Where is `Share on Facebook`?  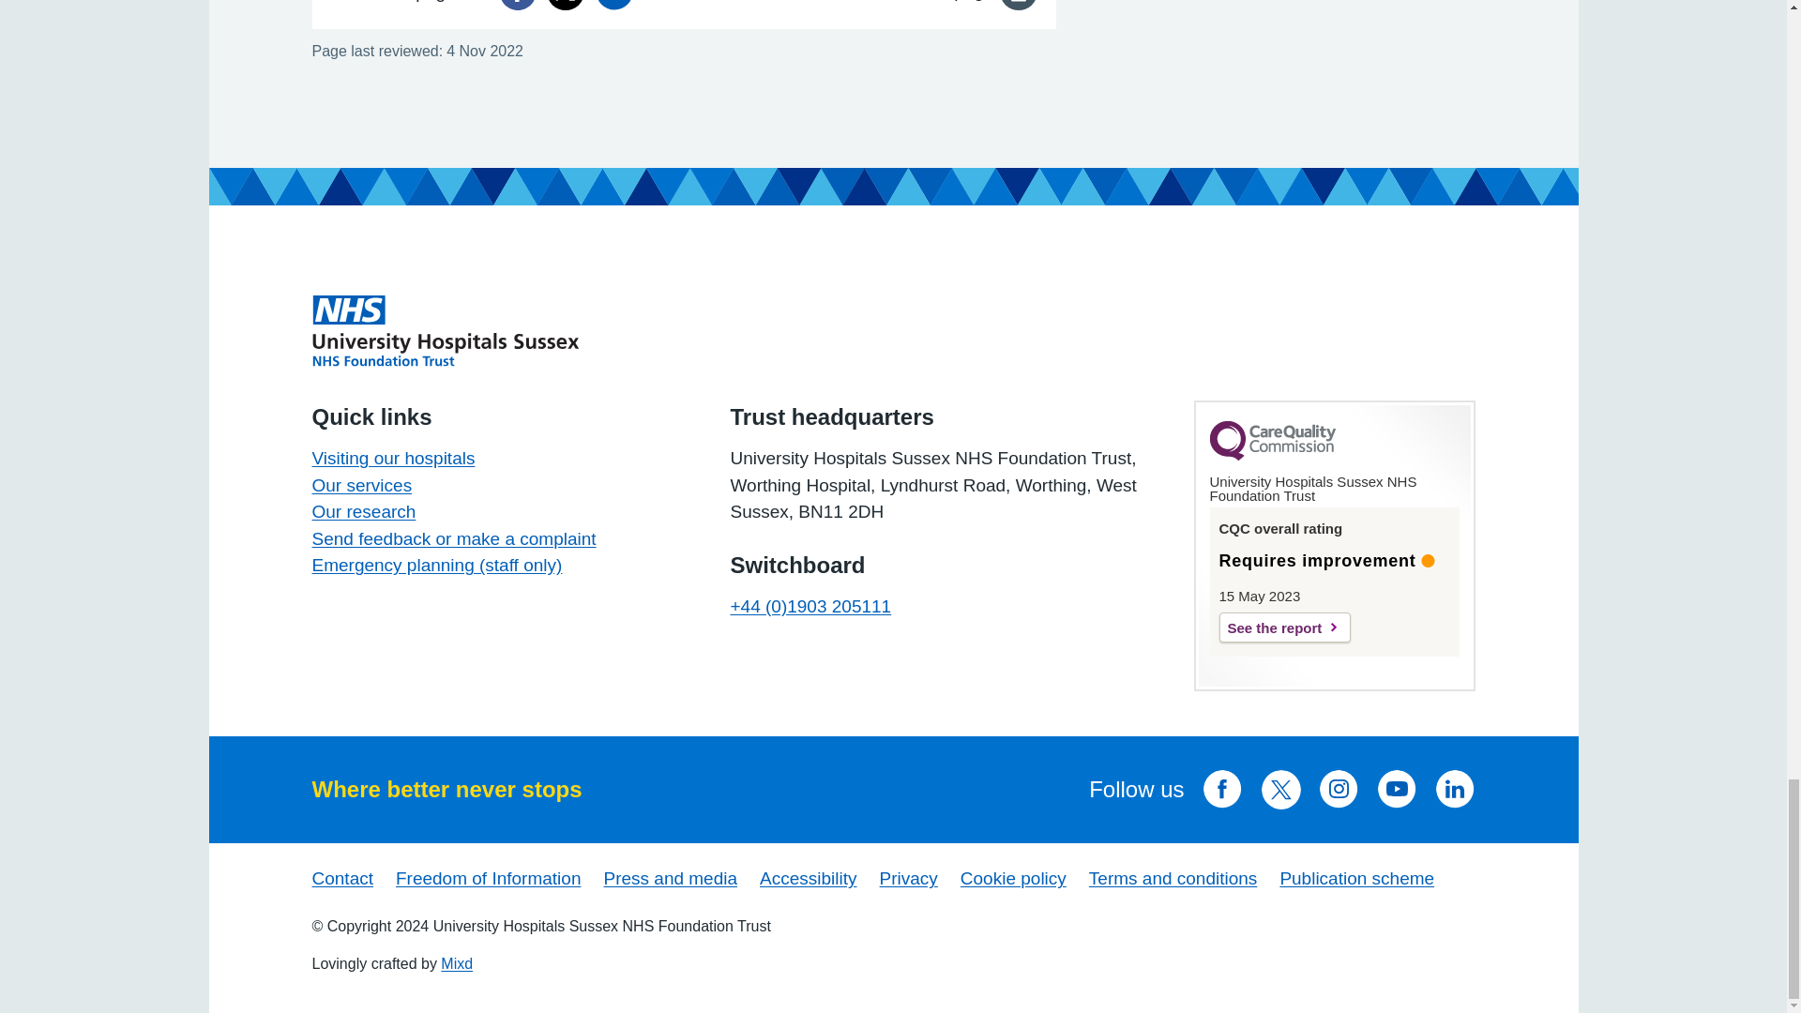 Share on Facebook is located at coordinates (518, 5).